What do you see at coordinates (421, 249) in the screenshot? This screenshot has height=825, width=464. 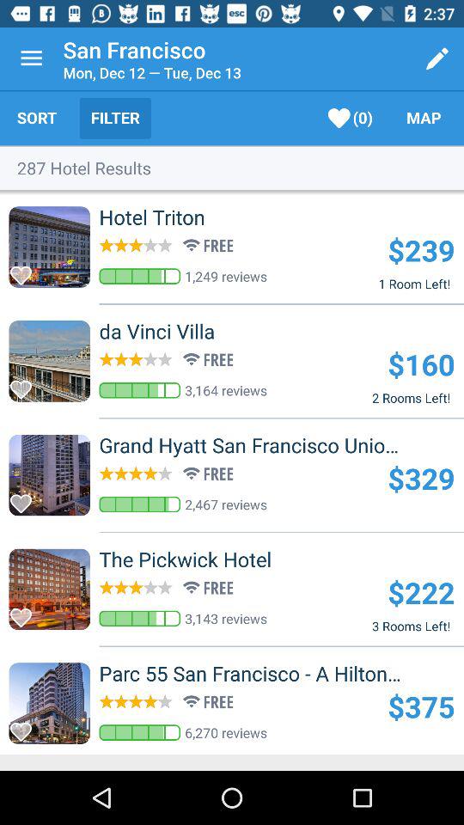 I see `open icon above 1 room left! icon` at bounding box center [421, 249].